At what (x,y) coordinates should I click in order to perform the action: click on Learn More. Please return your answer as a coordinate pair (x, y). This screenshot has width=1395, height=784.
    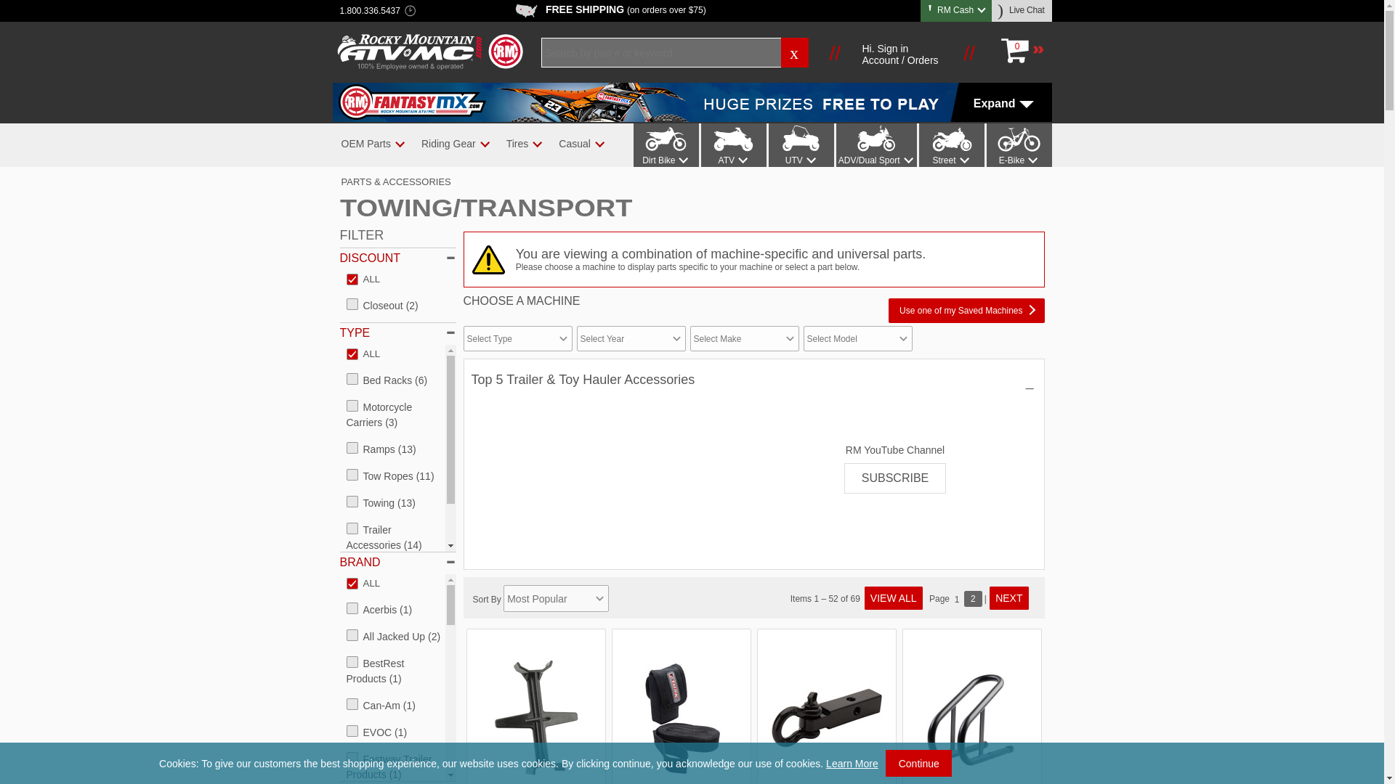
    Looking at the image, I should click on (852, 764).